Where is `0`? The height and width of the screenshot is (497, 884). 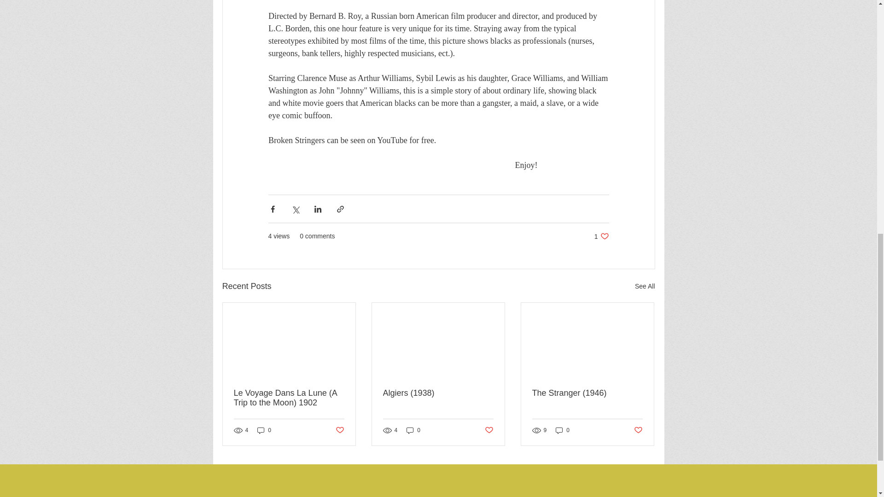 0 is located at coordinates (339, 430).